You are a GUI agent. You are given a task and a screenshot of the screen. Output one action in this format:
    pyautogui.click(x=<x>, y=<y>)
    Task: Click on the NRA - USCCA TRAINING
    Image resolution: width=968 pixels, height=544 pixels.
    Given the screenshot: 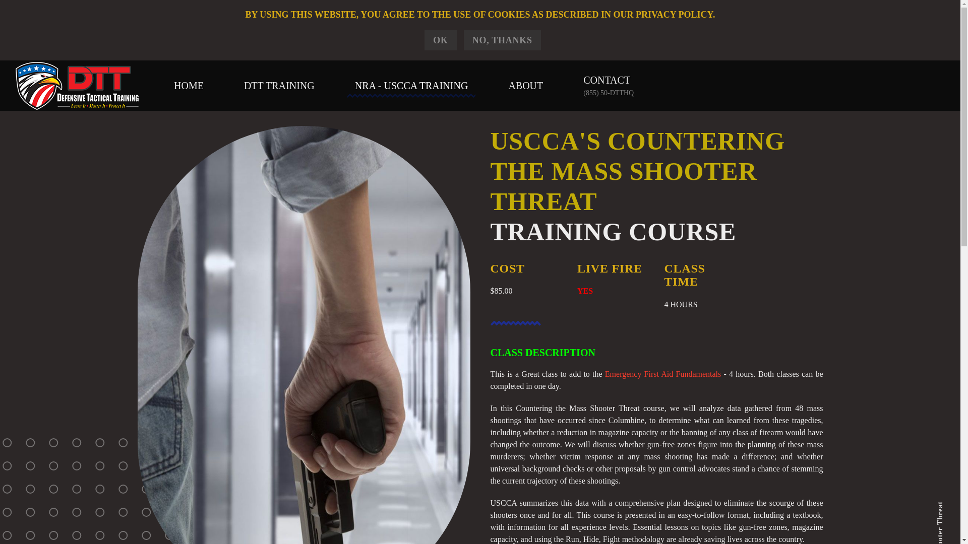 What is the action you would take?
    pyautogui.click(x=411, y=86)
    